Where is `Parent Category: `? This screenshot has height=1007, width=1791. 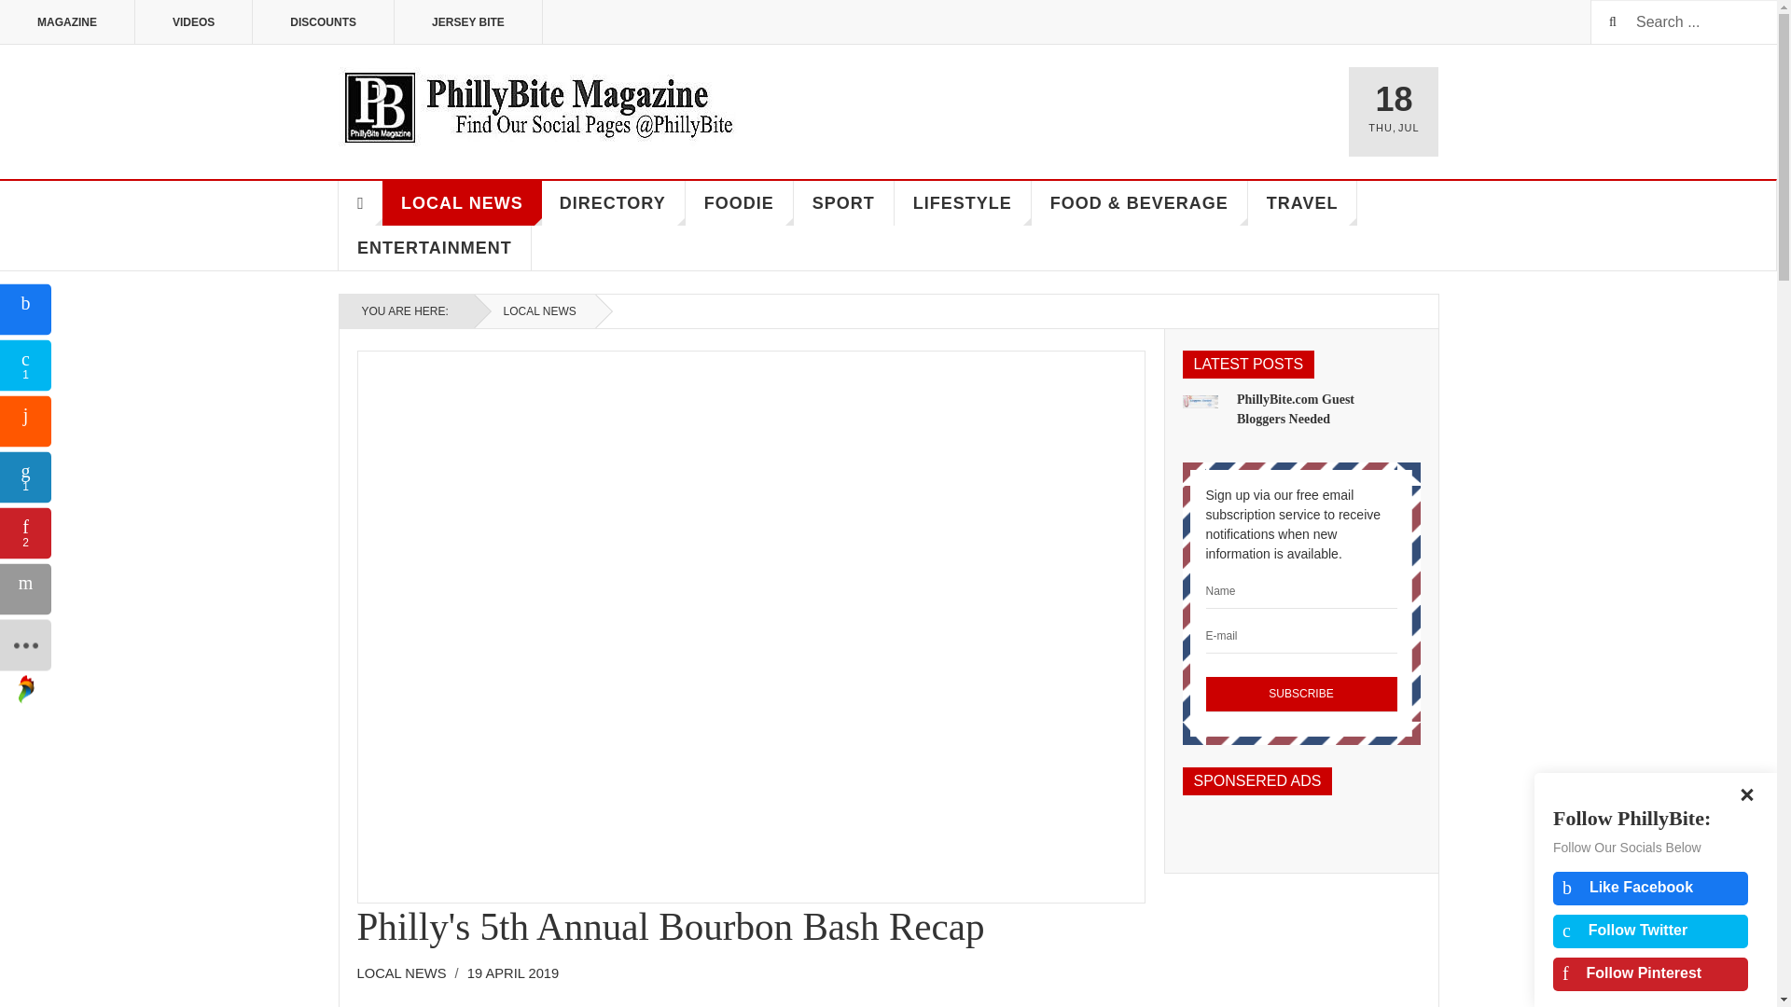 Parent Category:  is located at coordinates (407, 973).